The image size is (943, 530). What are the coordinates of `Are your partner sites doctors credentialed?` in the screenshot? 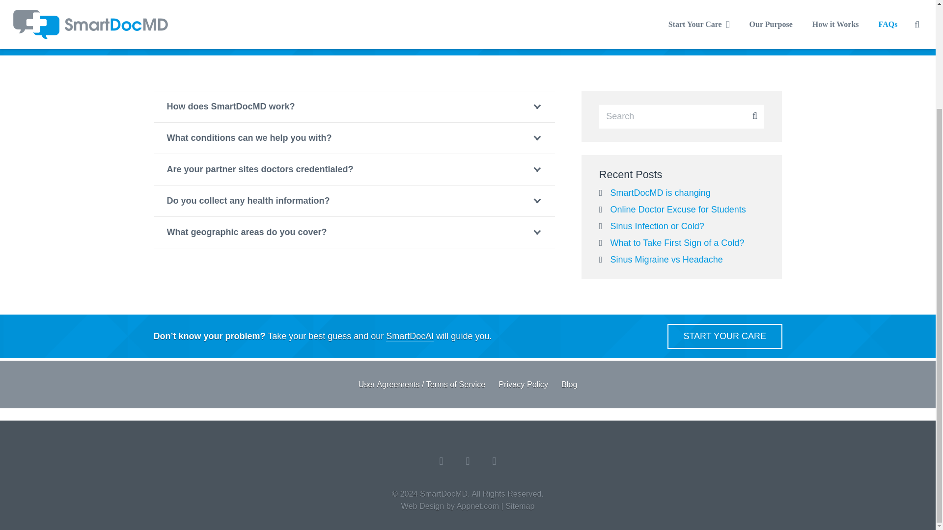 It's located at (354, 169).